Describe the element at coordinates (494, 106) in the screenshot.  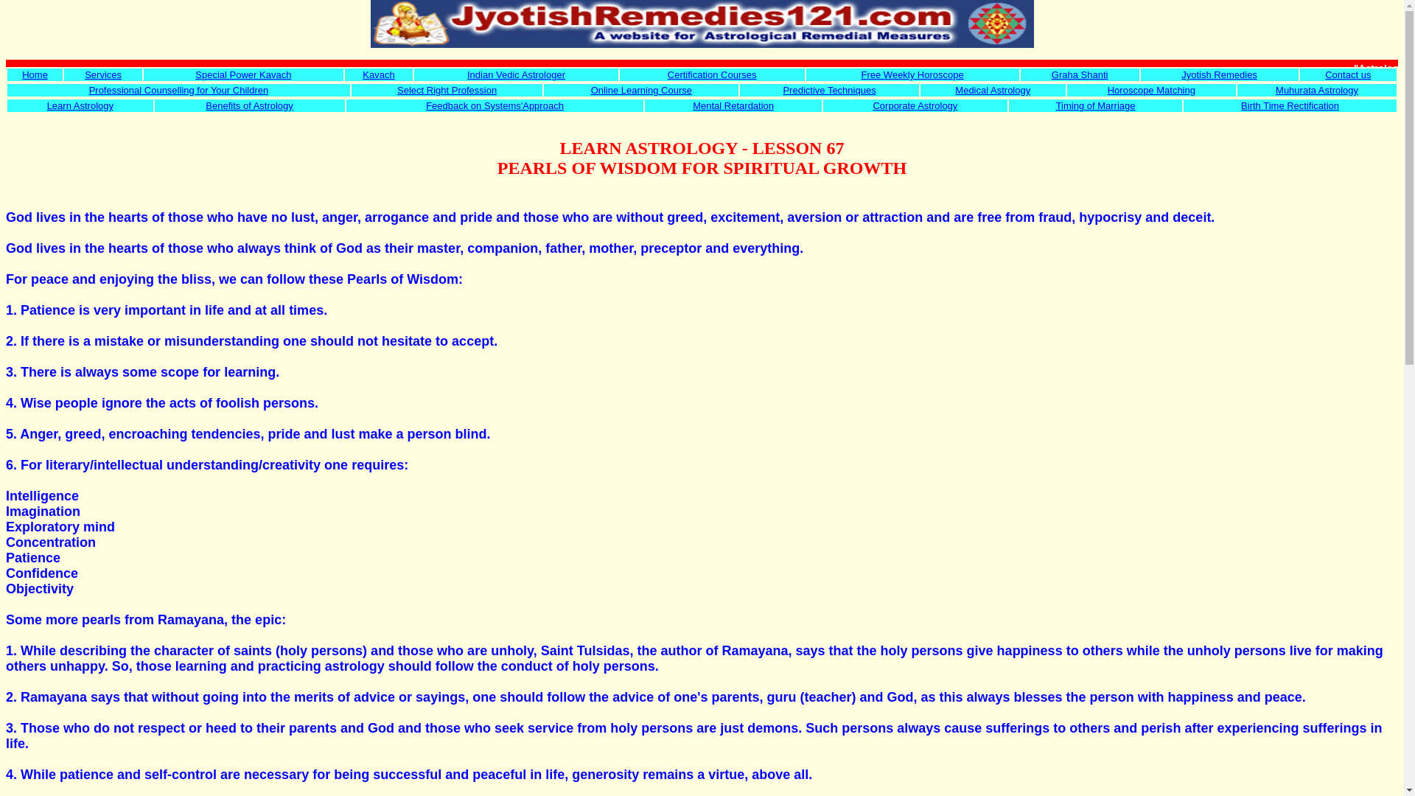
I see `Feedback on Systems'Approach` at that location.